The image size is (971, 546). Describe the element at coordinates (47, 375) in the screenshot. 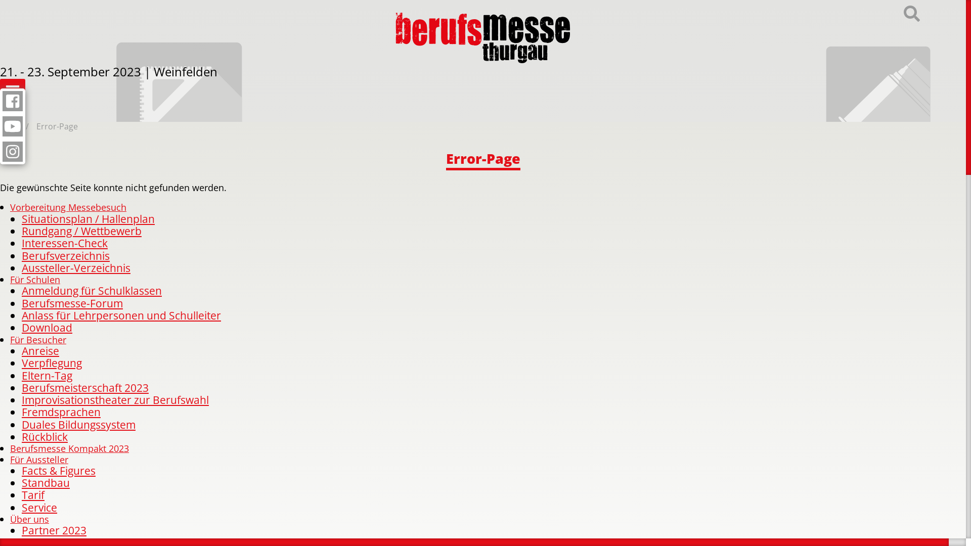

I see `Eltern-Tag` at that location.